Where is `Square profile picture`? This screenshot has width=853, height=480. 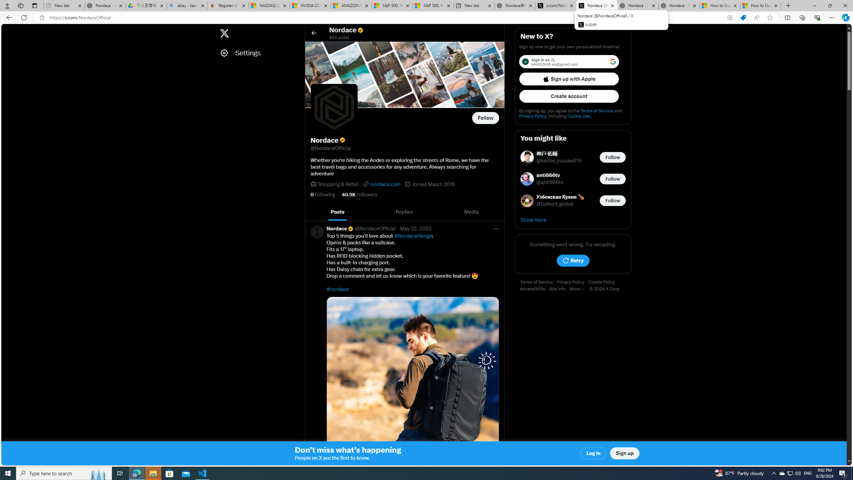 Square profile picture is located at coordinates (317, 232).